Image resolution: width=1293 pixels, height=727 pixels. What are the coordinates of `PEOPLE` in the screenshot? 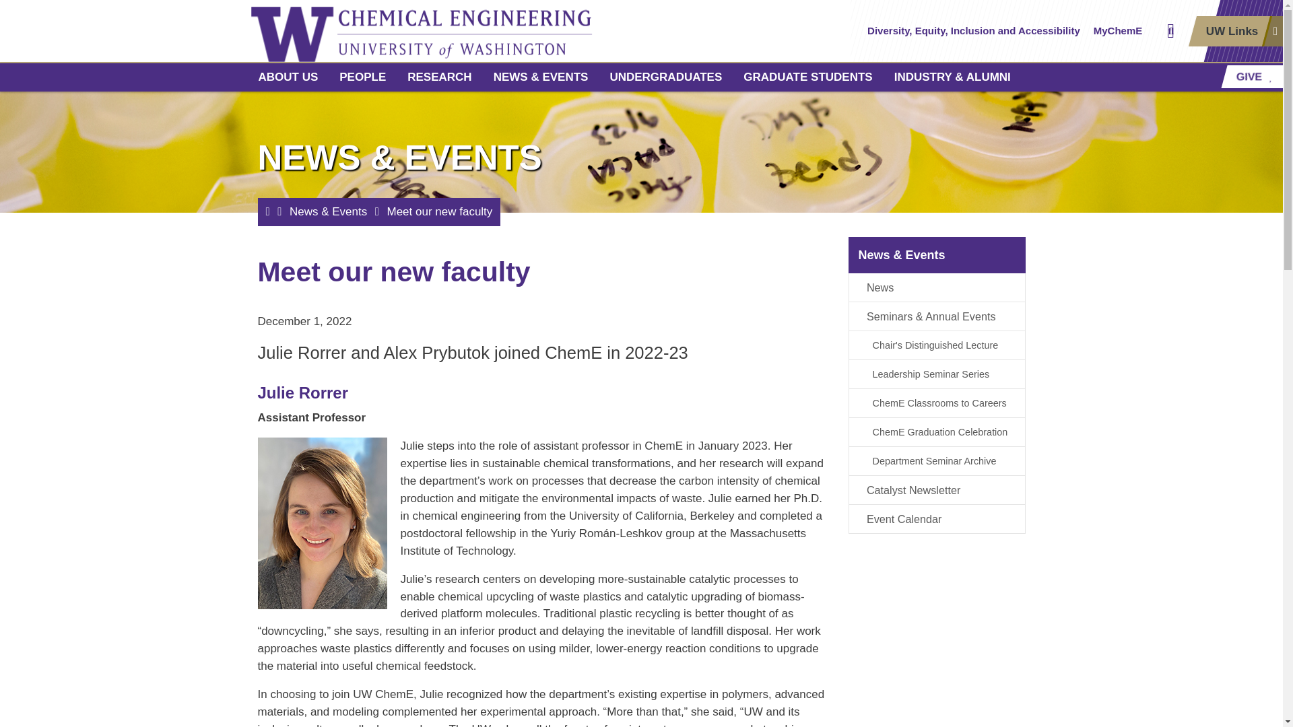 It's located at (362, 77).